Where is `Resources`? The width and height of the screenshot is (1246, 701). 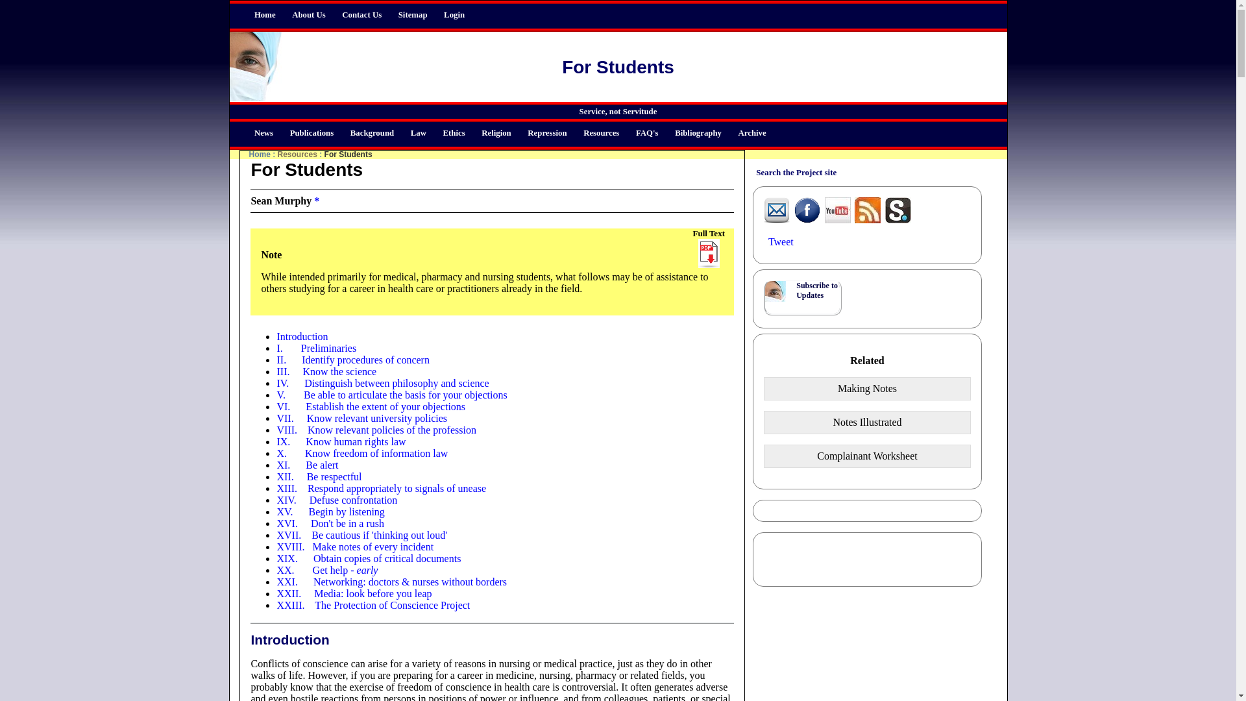 Resources is located at coordinates (297, 154).